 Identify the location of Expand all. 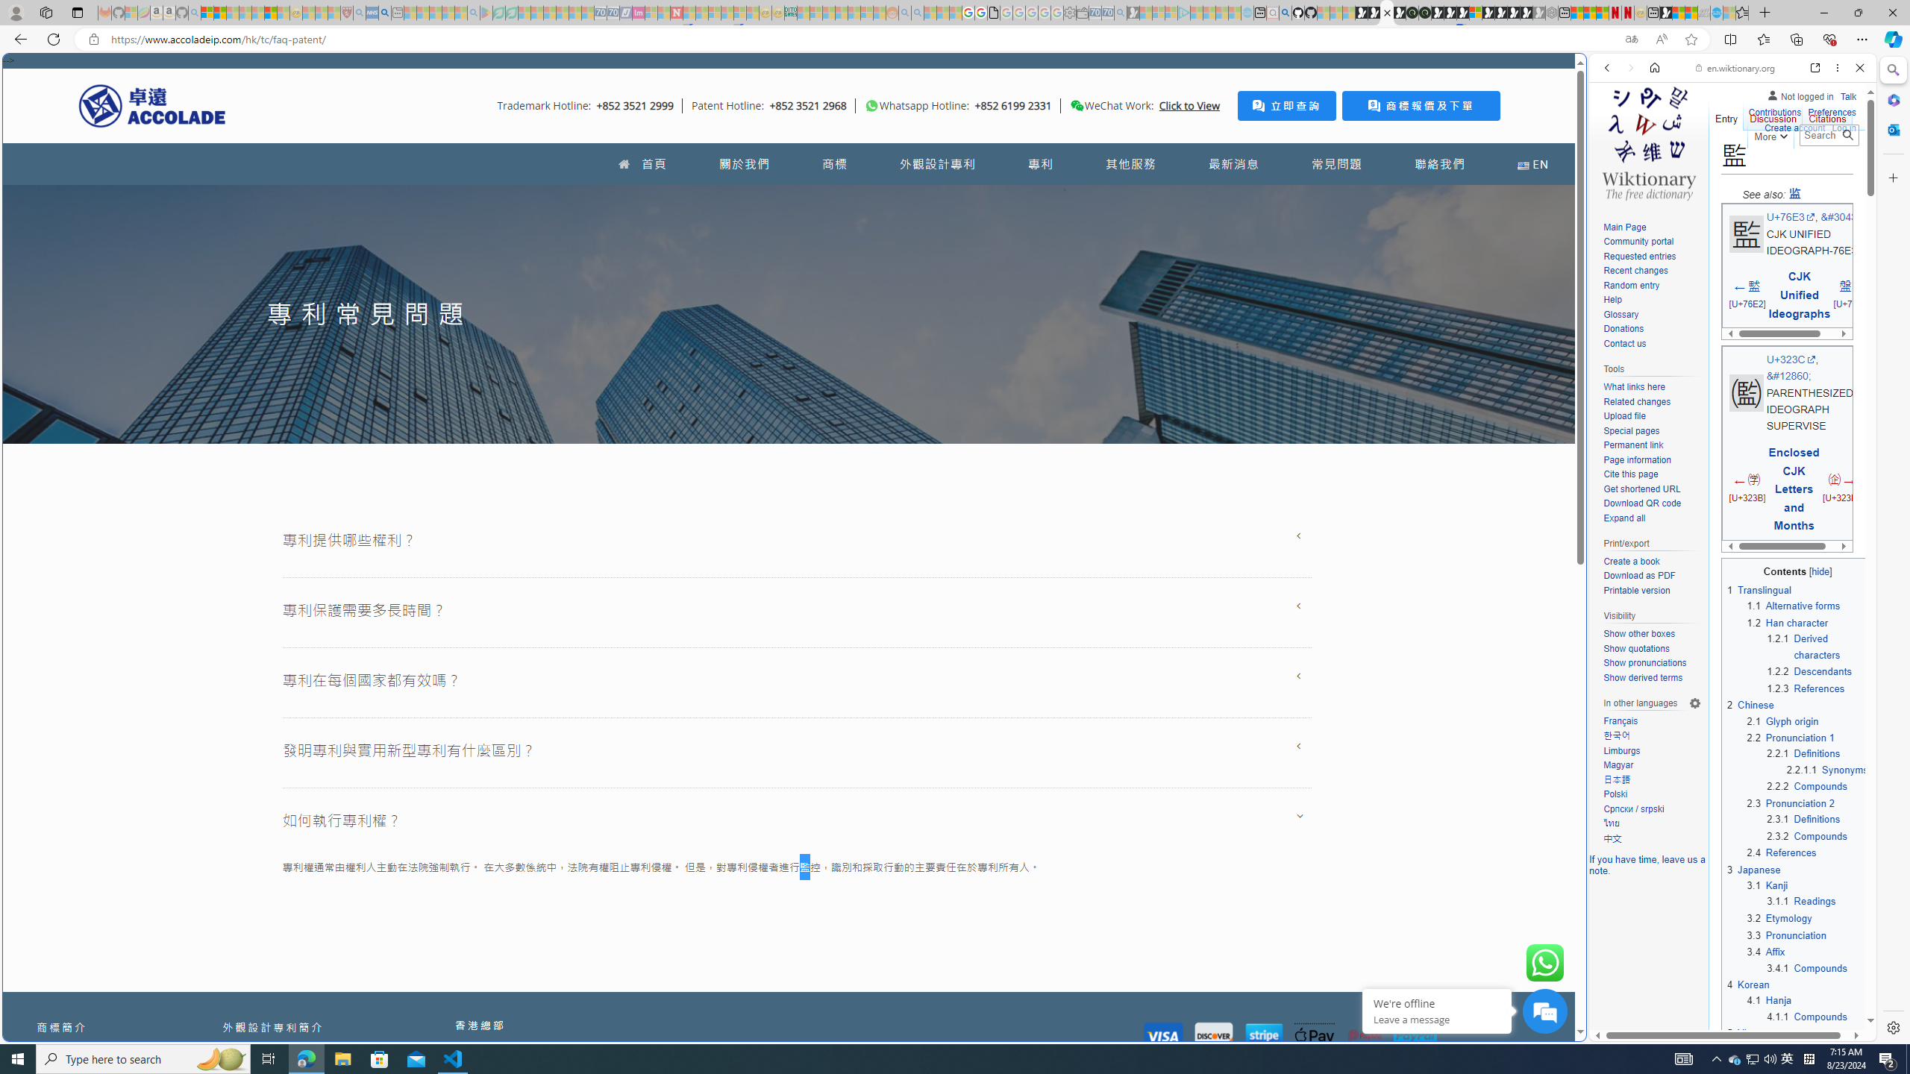
(1623, 518).